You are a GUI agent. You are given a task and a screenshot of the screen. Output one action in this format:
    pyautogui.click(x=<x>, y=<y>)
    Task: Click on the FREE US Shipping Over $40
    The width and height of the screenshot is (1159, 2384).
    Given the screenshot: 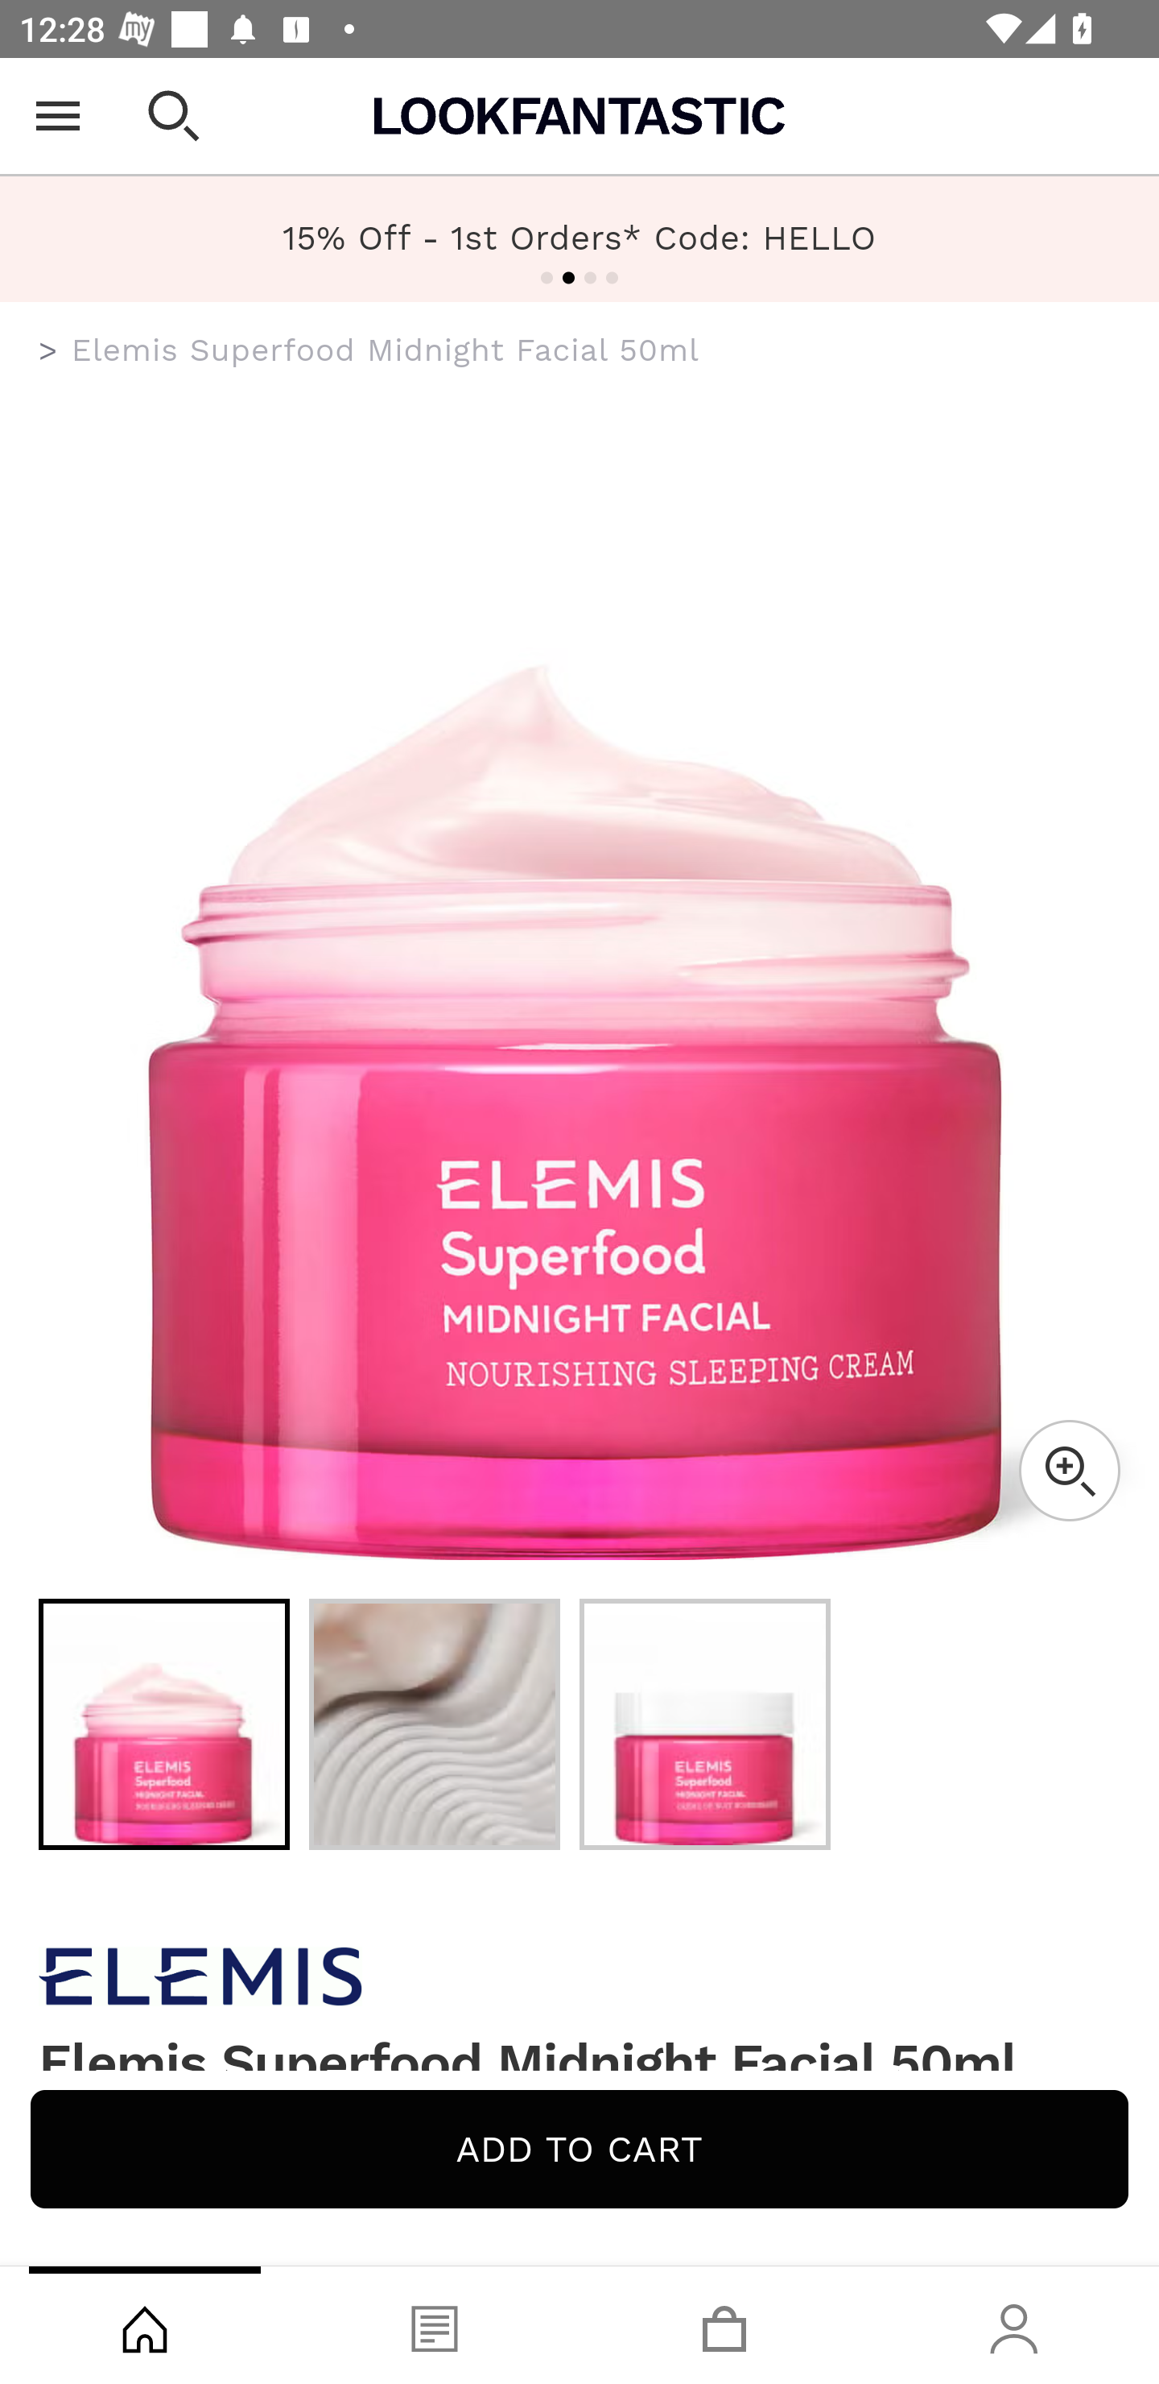 What is the action you would take?
    pyautogui.click(x=579, y=239)
    